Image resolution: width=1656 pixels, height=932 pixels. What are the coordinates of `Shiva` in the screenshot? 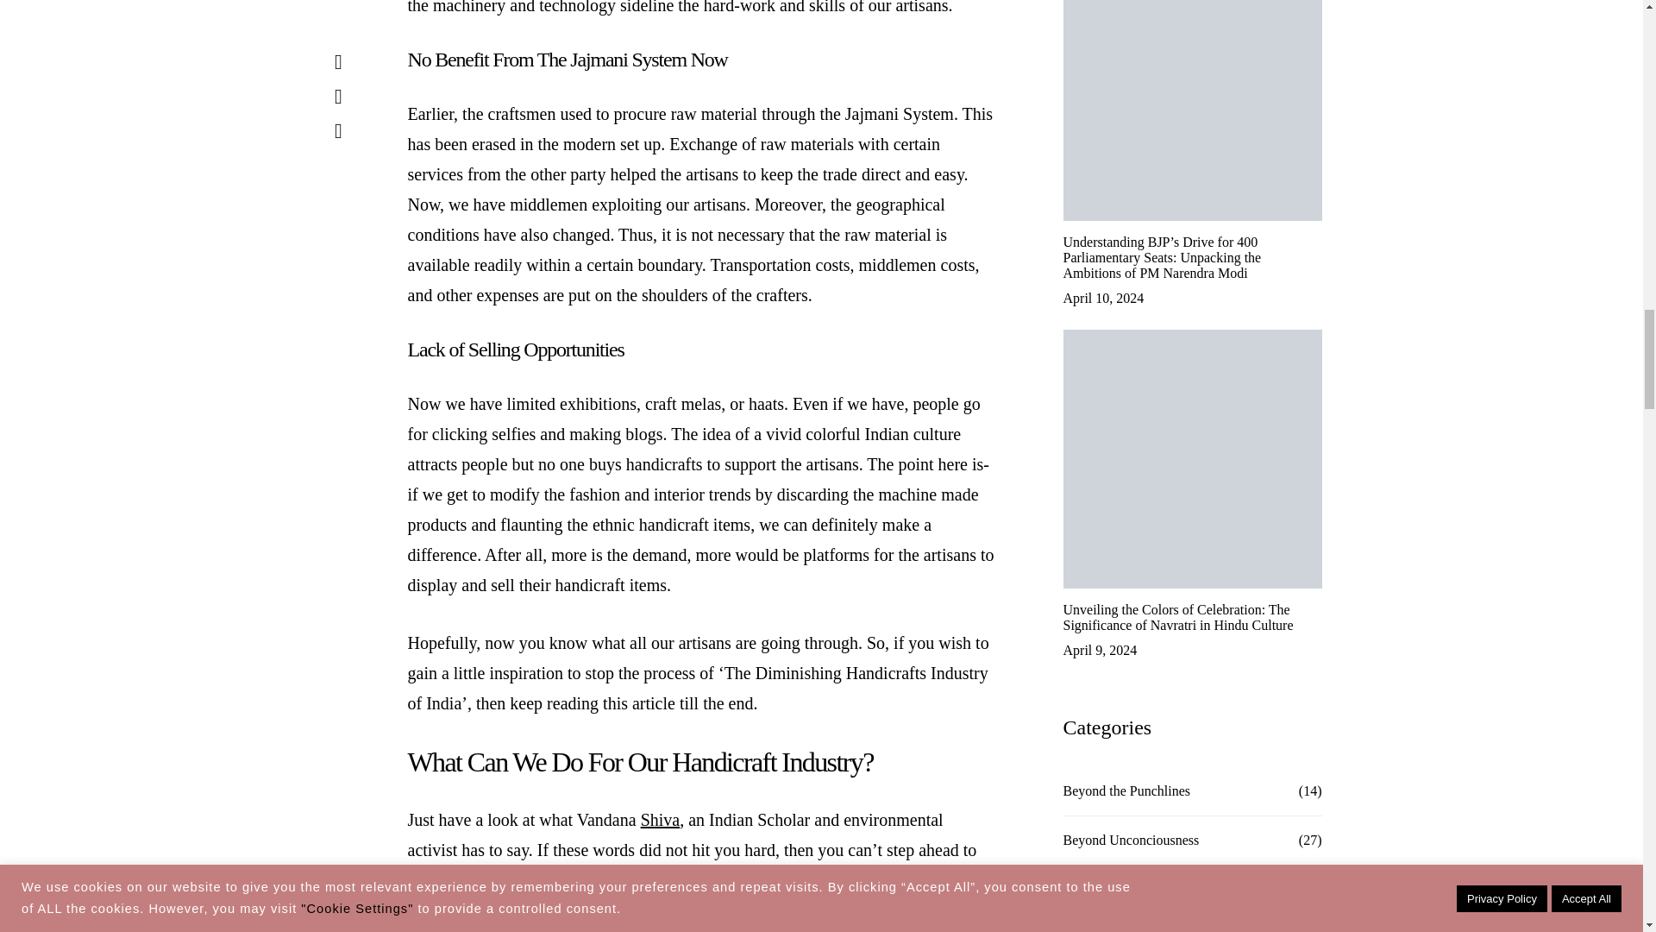 It's located at (661, 820).